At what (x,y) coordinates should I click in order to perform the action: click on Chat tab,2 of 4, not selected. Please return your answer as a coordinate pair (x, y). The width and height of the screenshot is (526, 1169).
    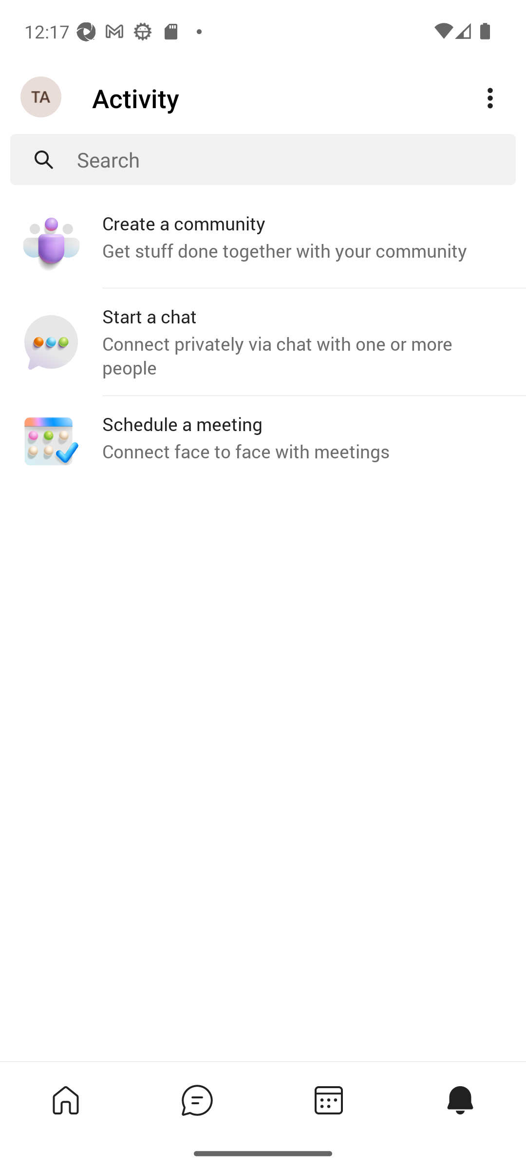
    Looking at the image, I should click on (197, 1100).